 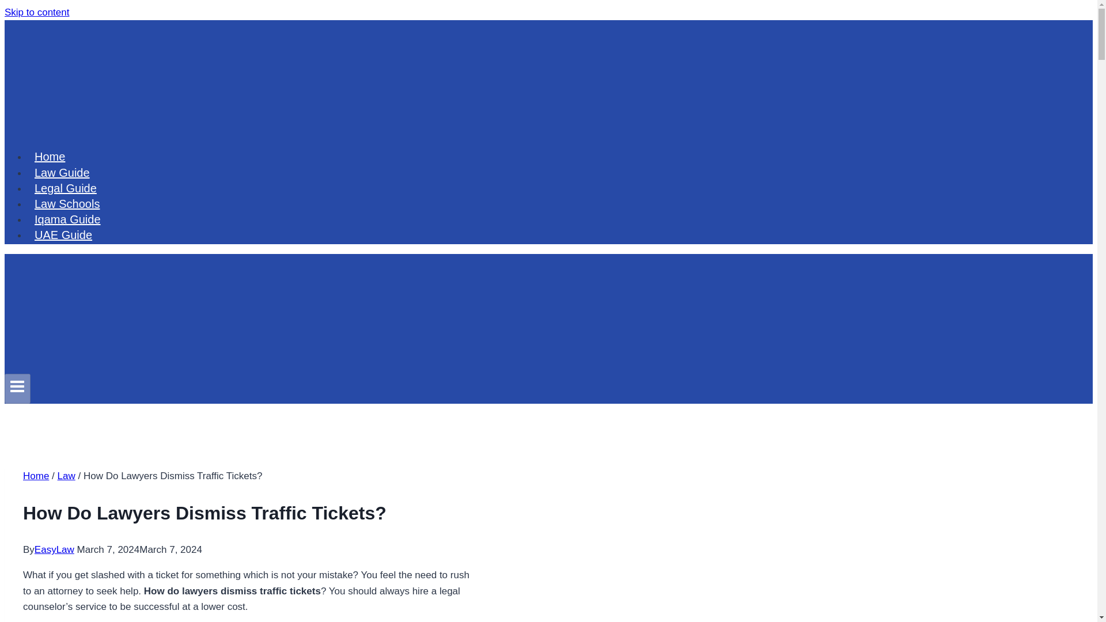 What do you see at coordinates (62, 172) in the screenshot?
I see `Law Guide` at bounding box center [62, 172].